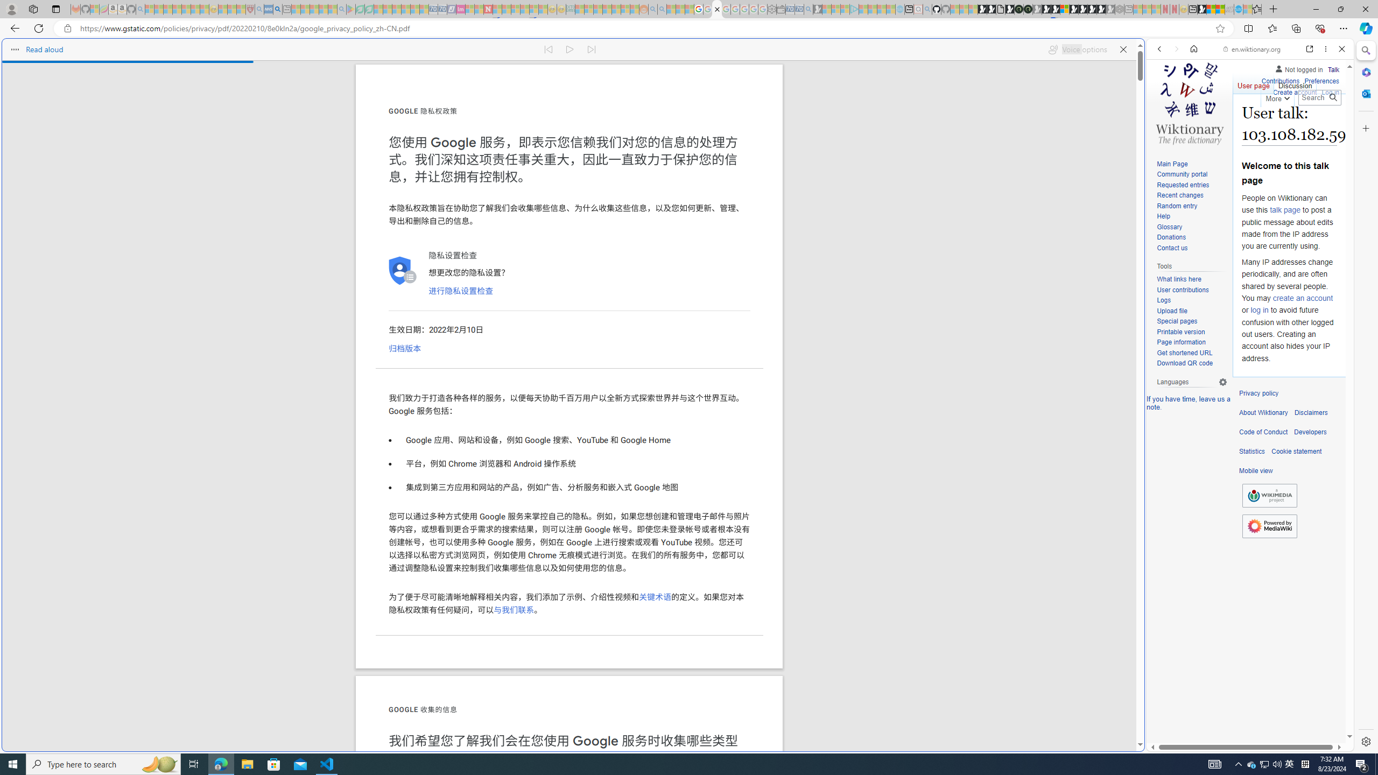 This screenshot has width=1378, height=775. What do you see at coordinates (1278, 123) in the screenshot?
I see `Search Filter, Search Tools` at bounding box center [1278, 123].